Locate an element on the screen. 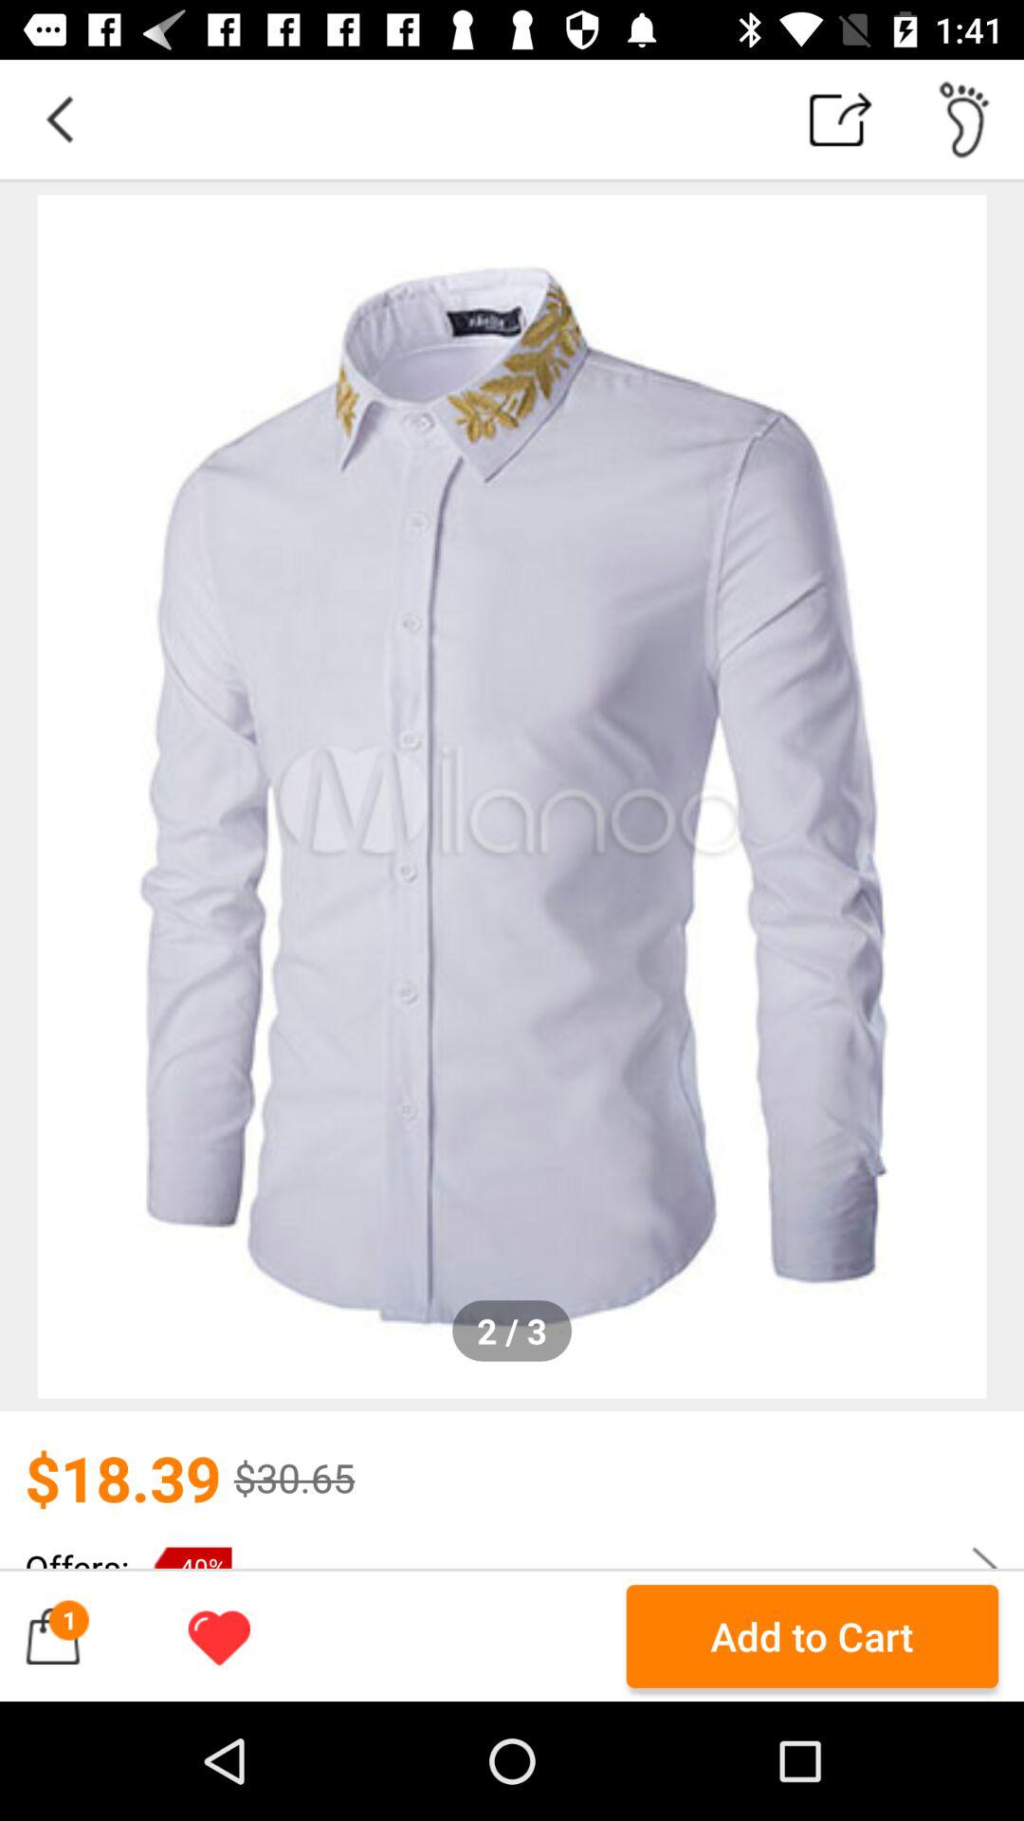  go back is located at coordinates (60, 120).